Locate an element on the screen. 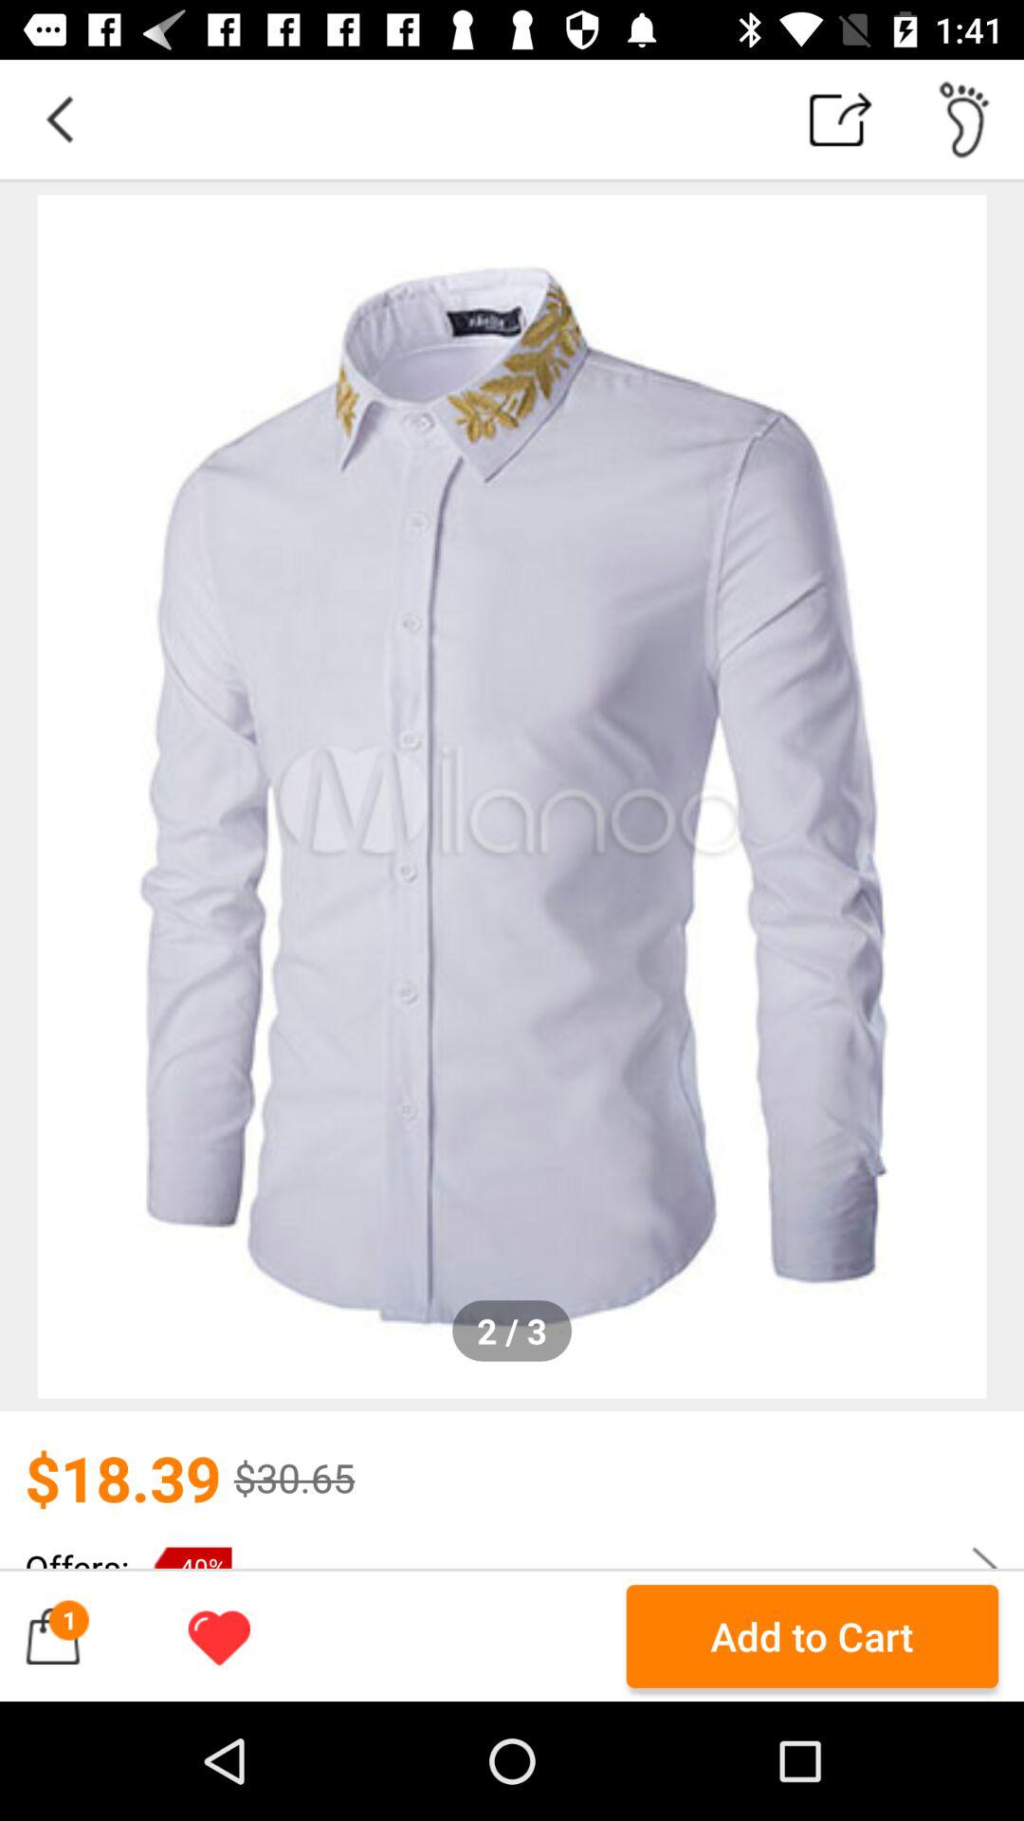  go back is located at coordinates (60, 120).